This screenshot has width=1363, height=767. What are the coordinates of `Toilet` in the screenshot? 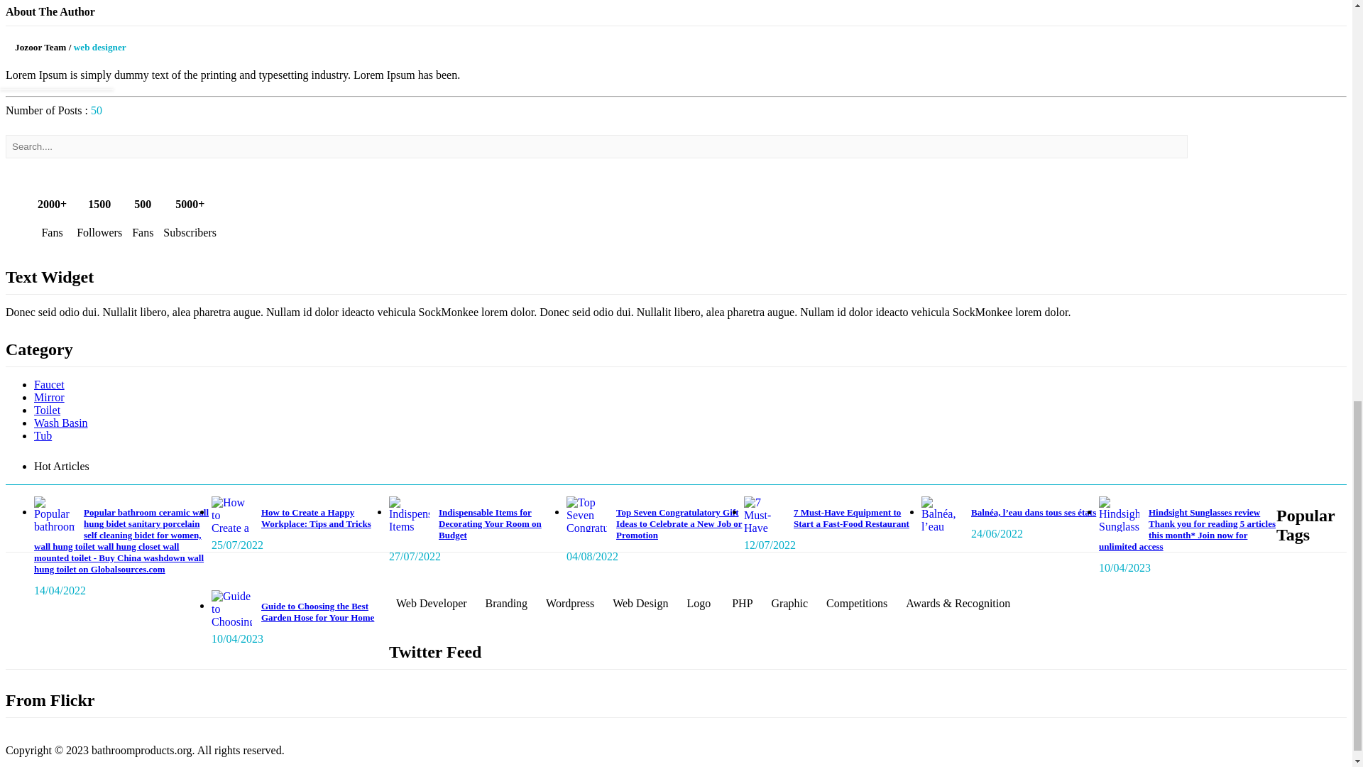 It's located at (47, 410).